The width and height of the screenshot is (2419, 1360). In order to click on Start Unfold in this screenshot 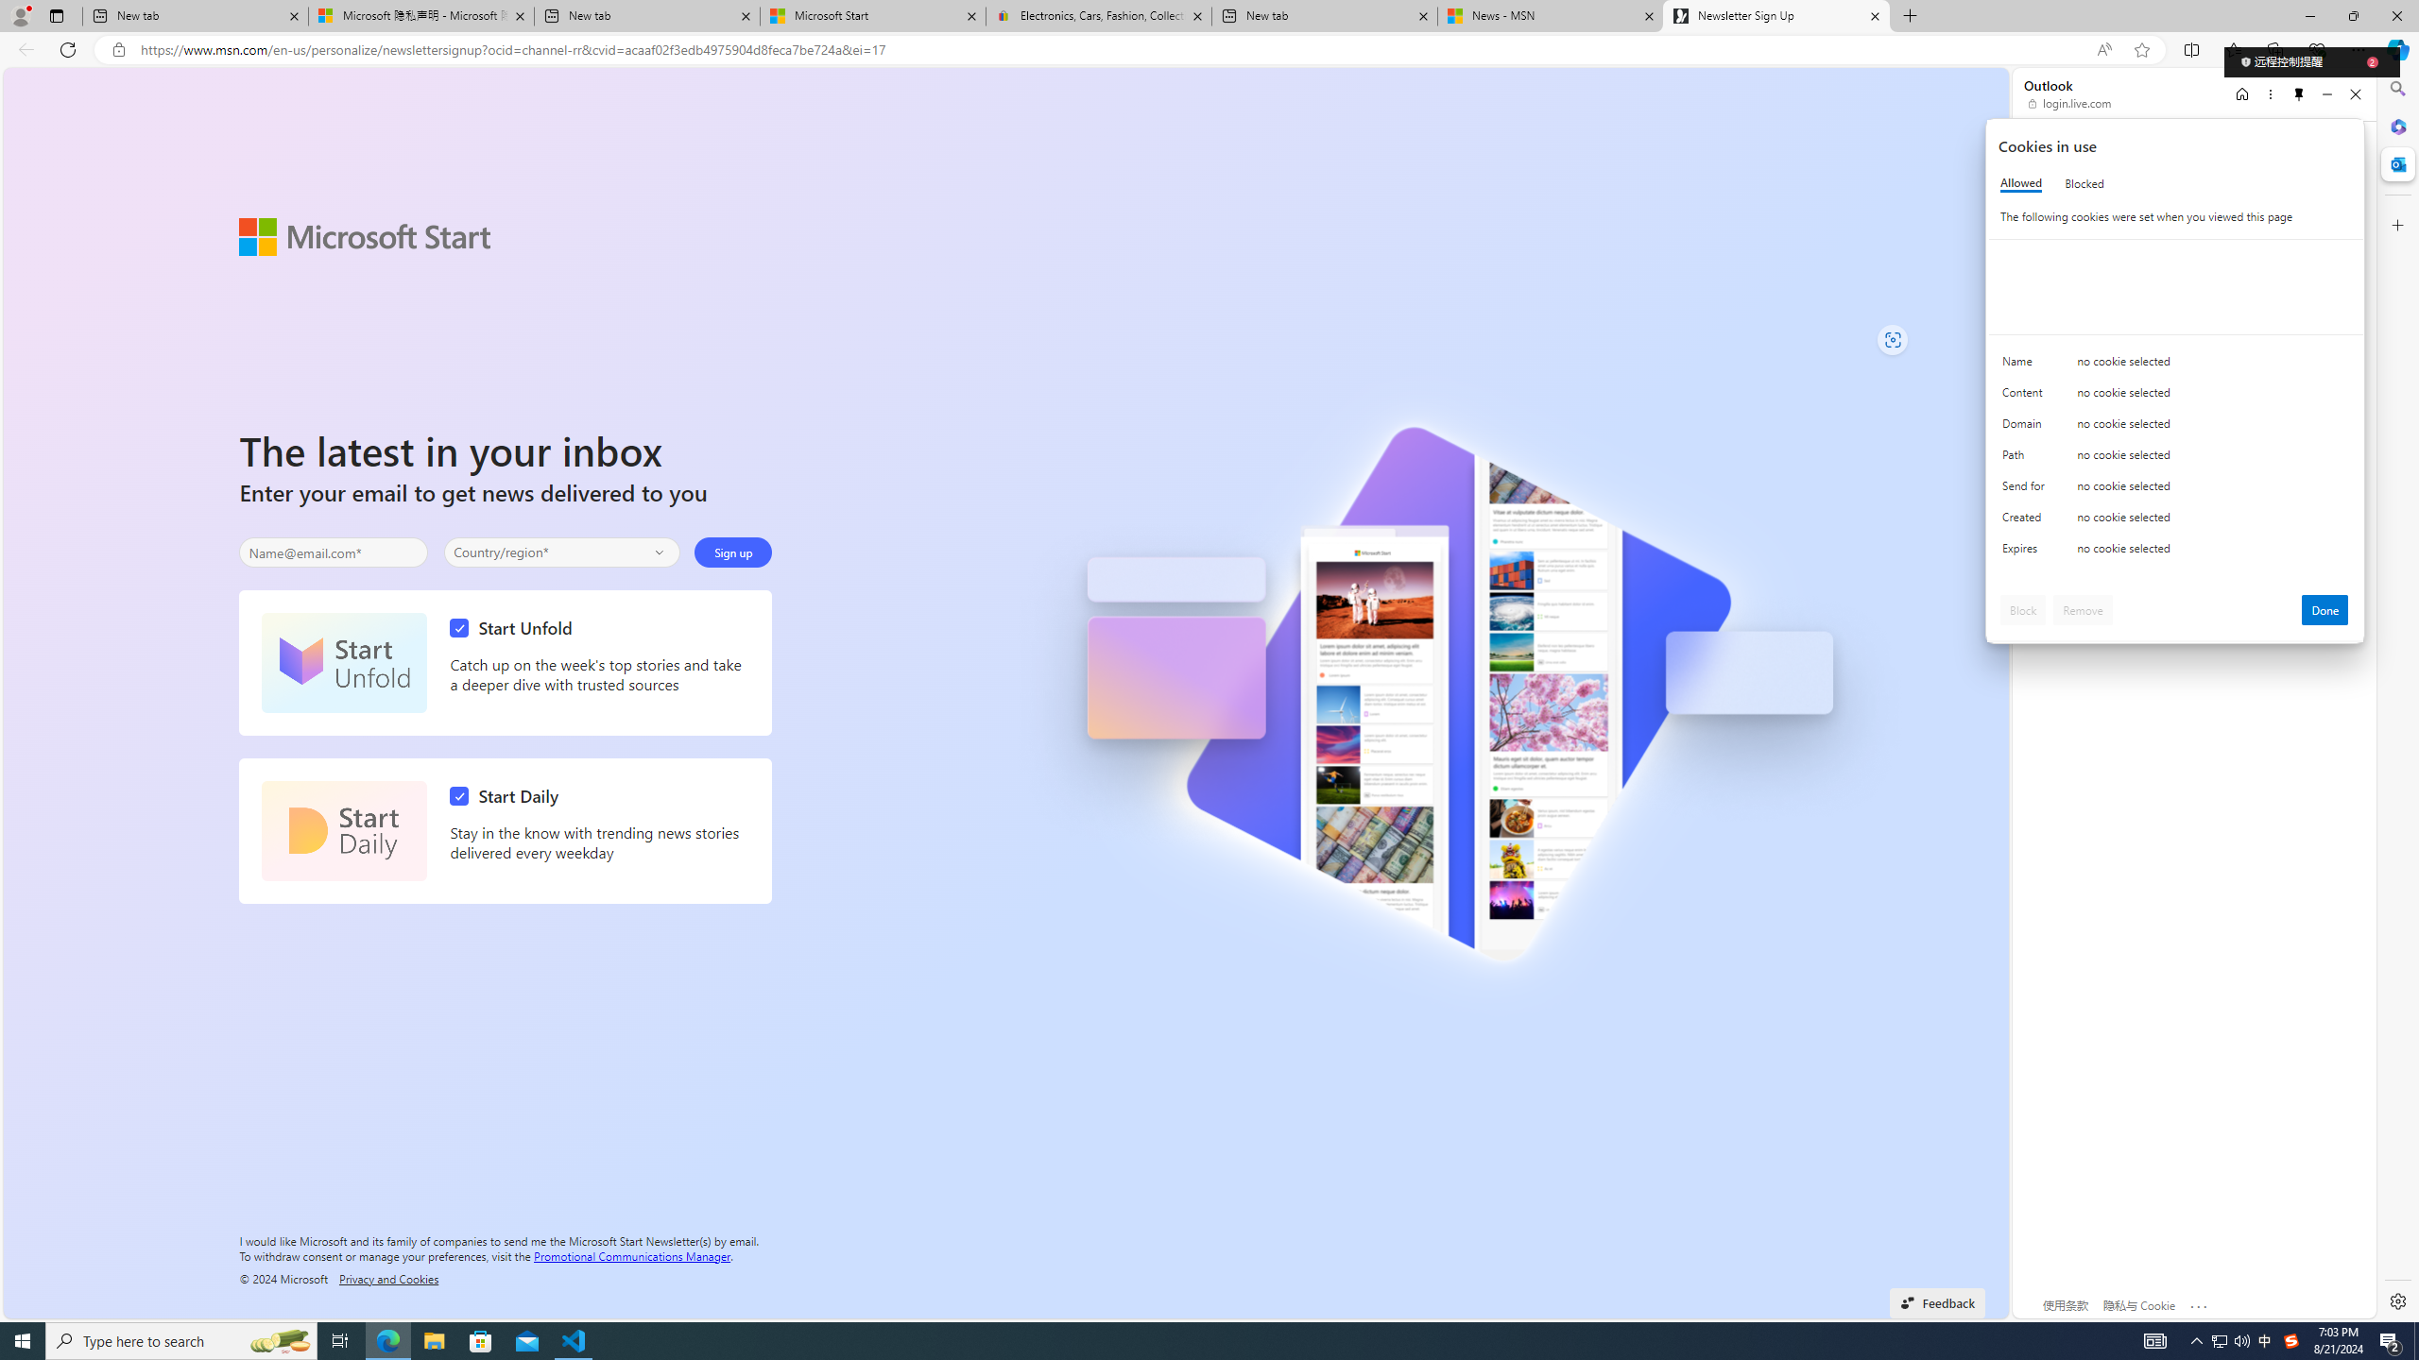, I will do `click(344, 663)`.